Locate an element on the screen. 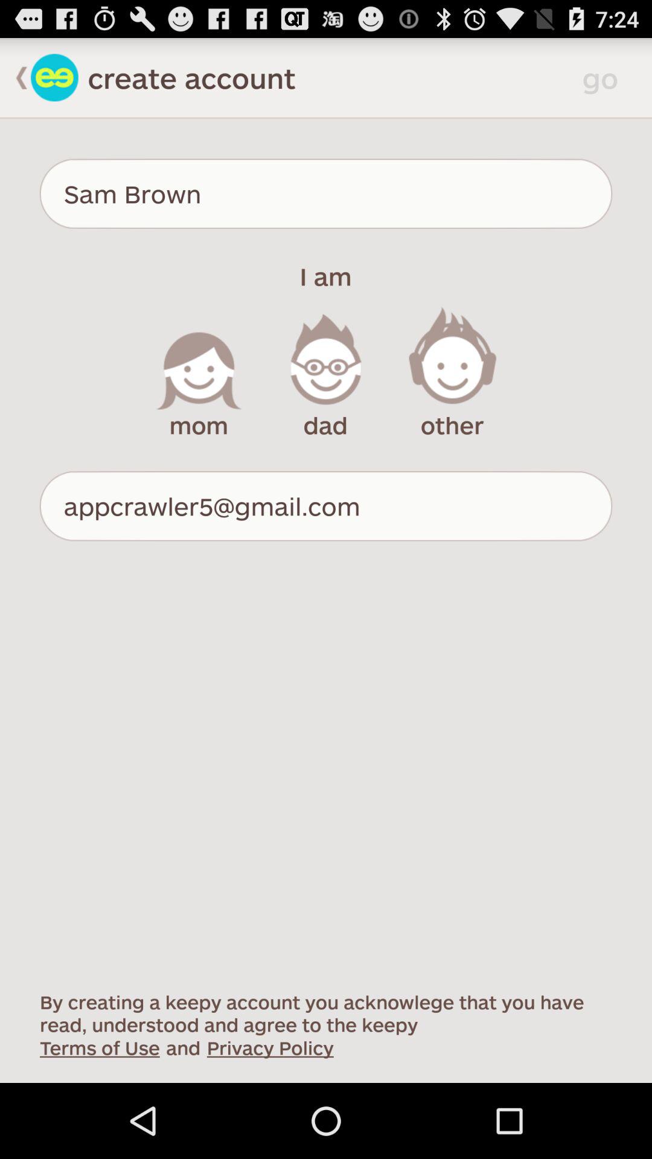 This screenshot has width=652, height=1159. click go button is located at coordinates (605, 77).